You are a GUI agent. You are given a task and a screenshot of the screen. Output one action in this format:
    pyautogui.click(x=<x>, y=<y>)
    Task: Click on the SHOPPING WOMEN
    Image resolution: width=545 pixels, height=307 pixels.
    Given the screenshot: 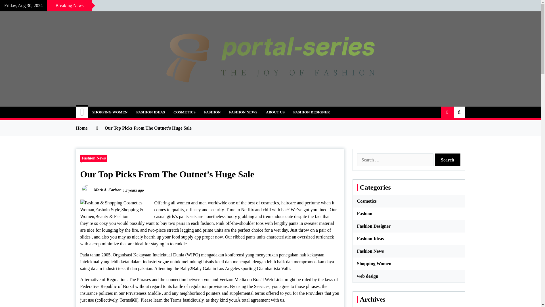 What is the action you would take?
    pyautogui.click(x=110, y=112)
    